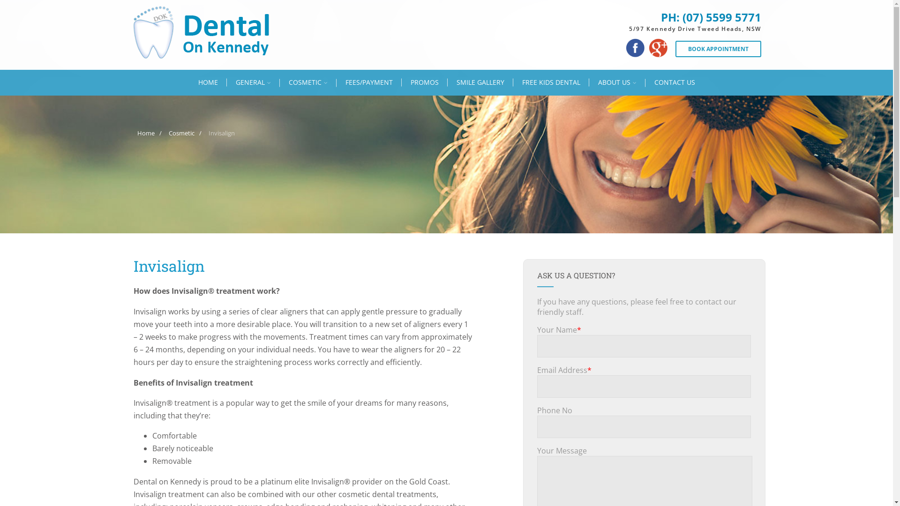 The image size is (900, 506). Describe the element at coordinates (424, 82) in the screenshot. I see `PROMOS` at that location.